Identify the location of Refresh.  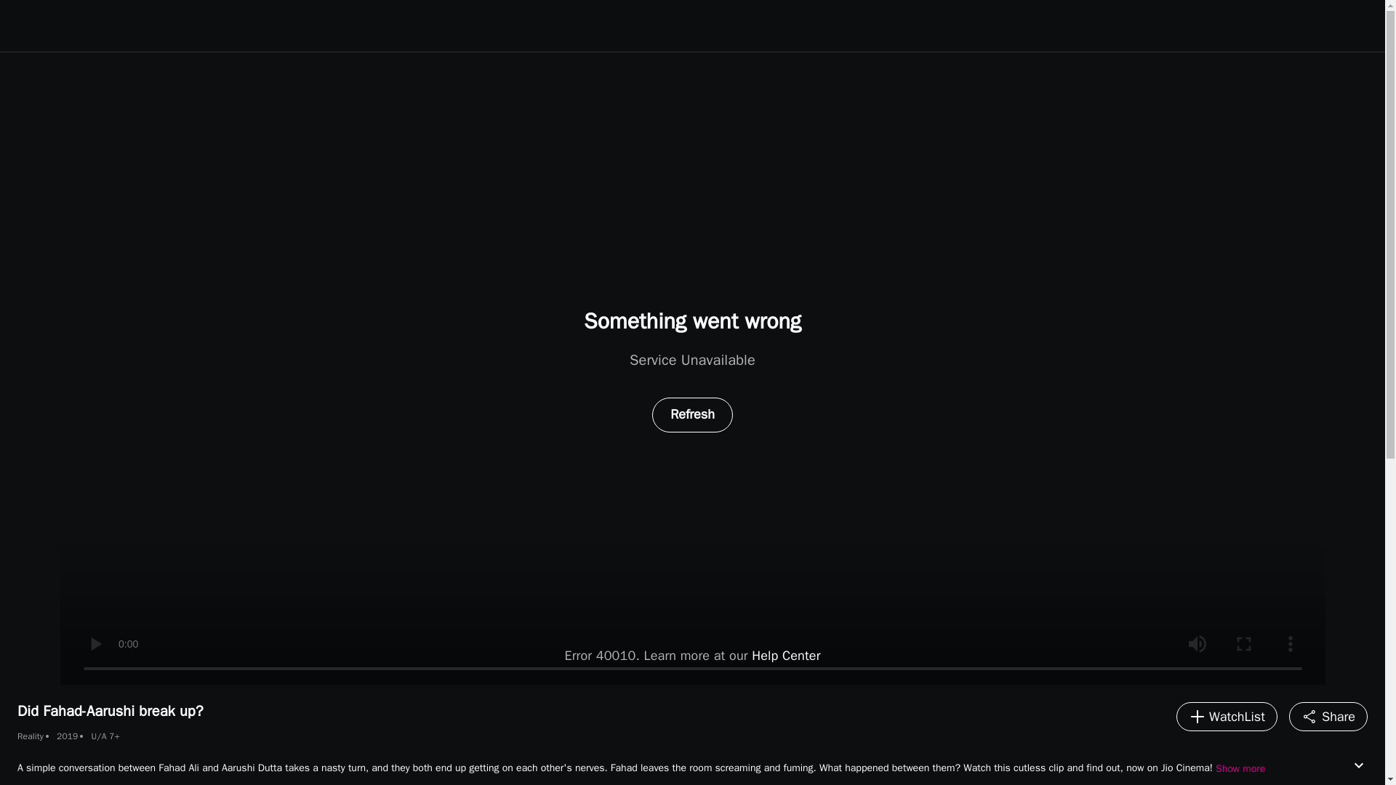
(692, 414).